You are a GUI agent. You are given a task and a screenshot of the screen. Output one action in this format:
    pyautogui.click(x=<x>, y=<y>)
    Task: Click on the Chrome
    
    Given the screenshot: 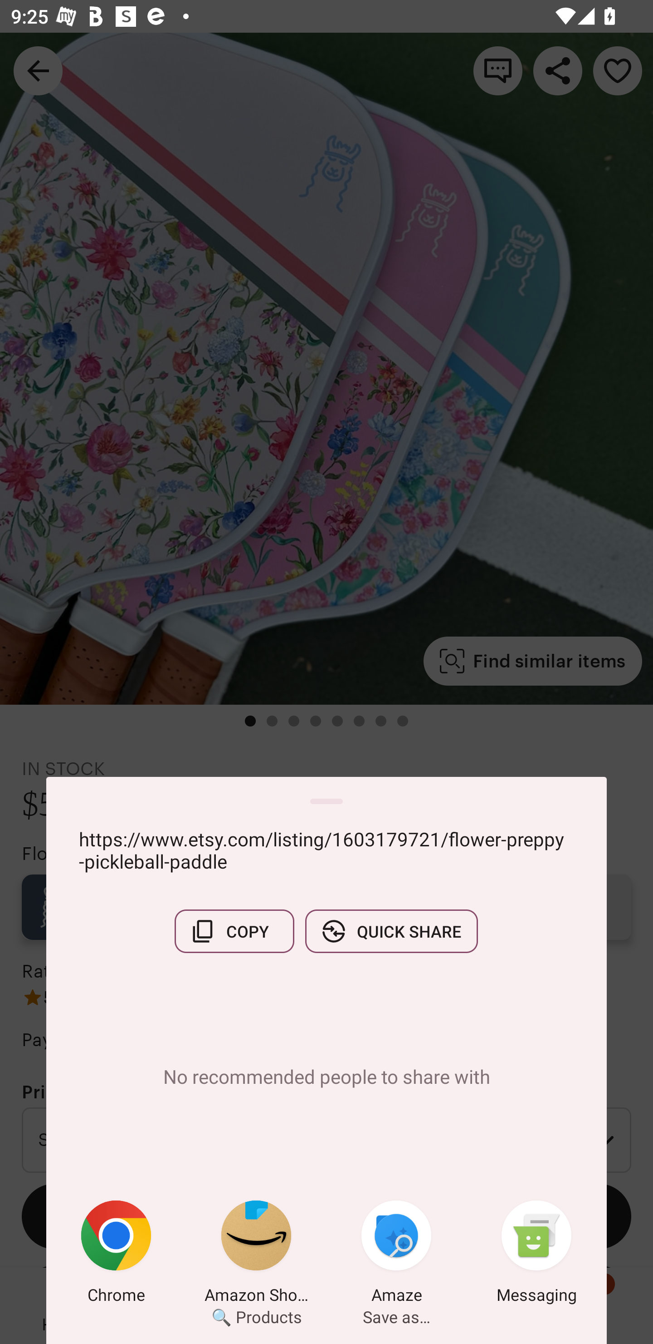 What is the action you would take?
    pyautogui.click(x=116, y=1255)
    